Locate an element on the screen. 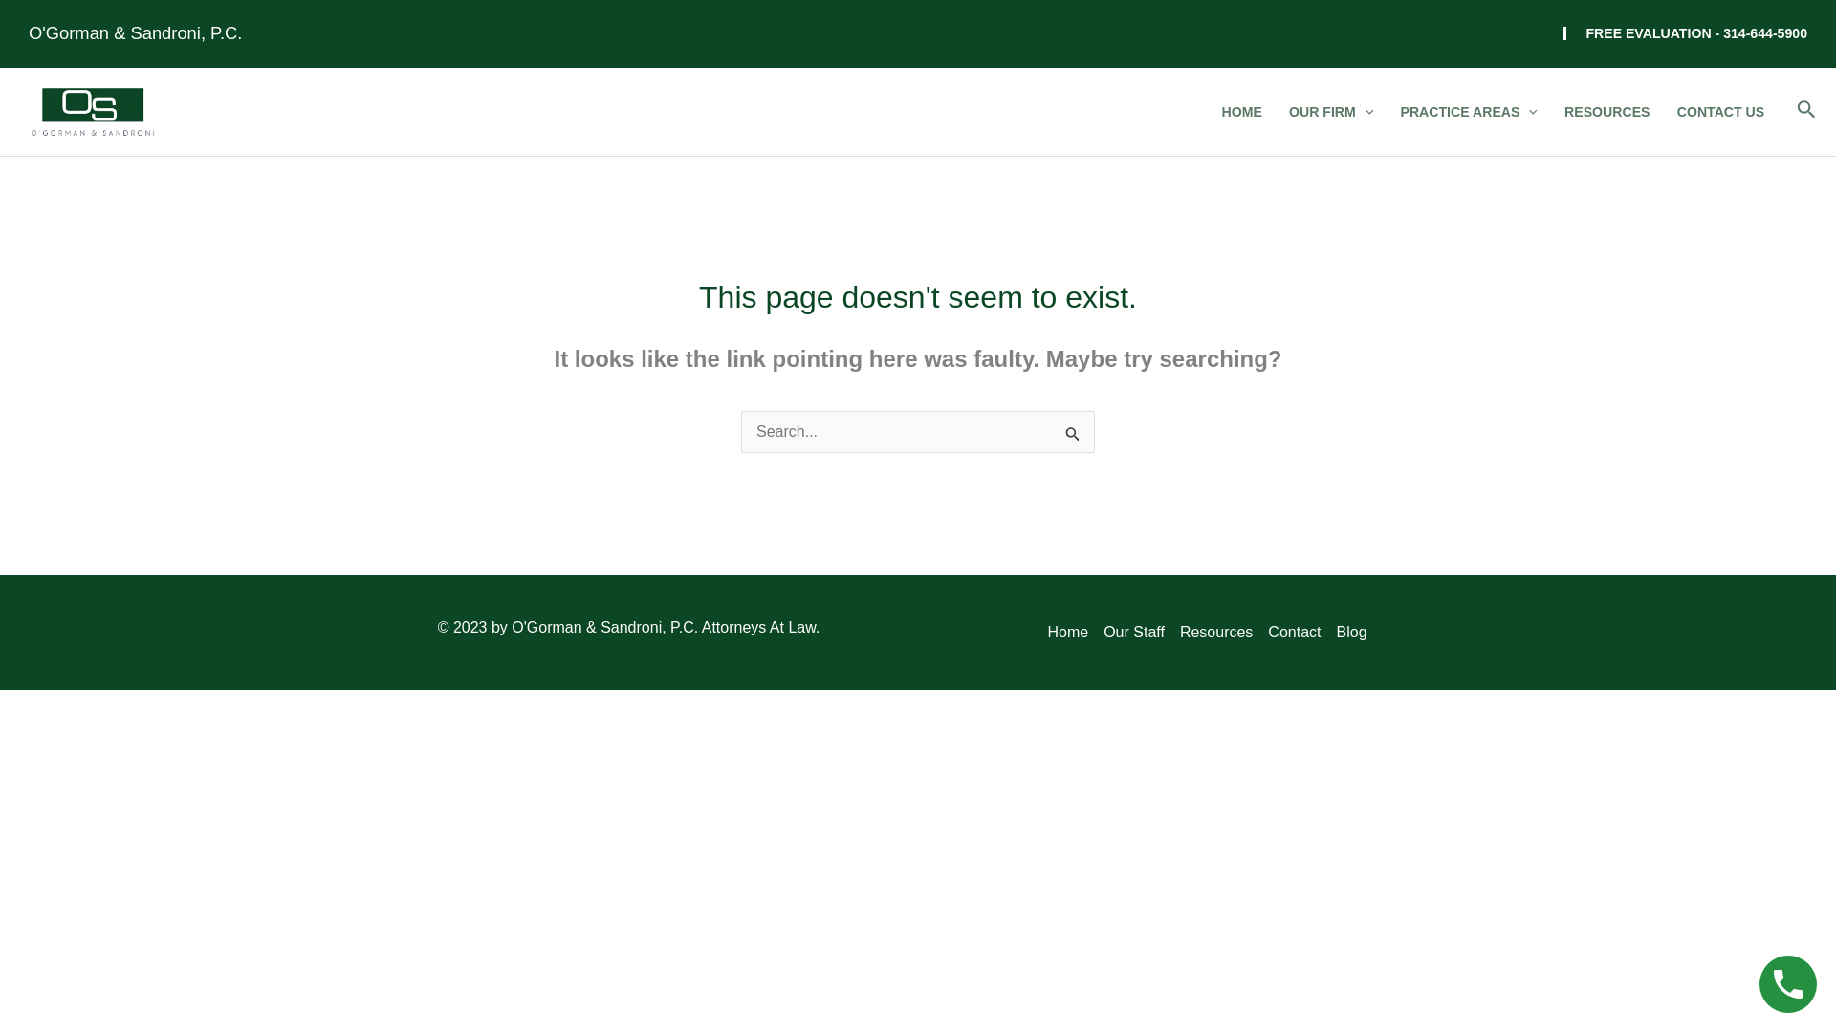  RESOURCES is located at coordinates (1606, 112).